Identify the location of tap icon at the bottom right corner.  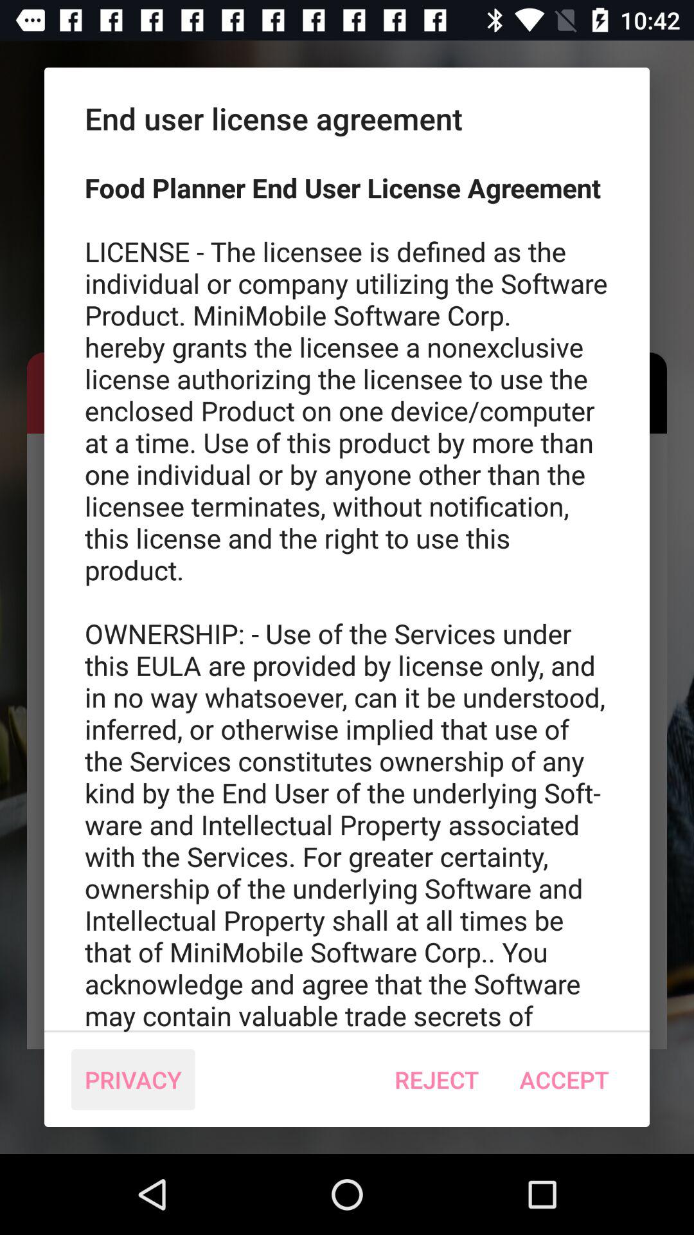
(564, 1079).